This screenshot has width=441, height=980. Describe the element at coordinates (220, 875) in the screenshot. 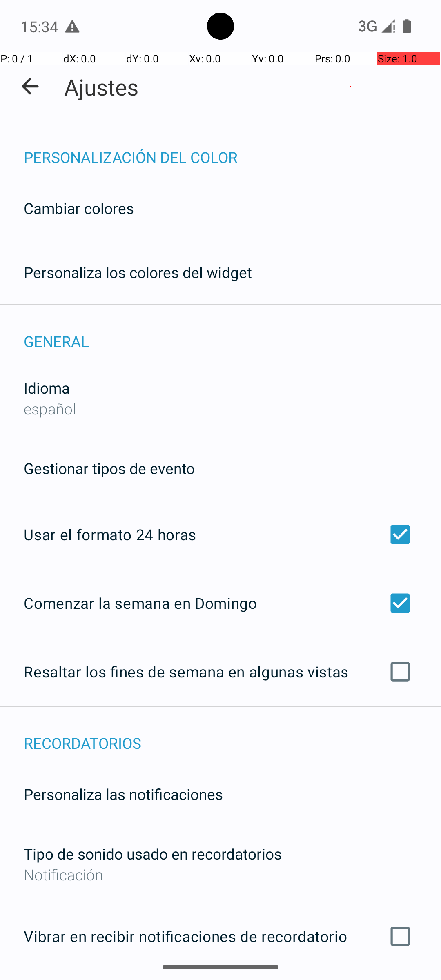

I see `Notificación` at that location.